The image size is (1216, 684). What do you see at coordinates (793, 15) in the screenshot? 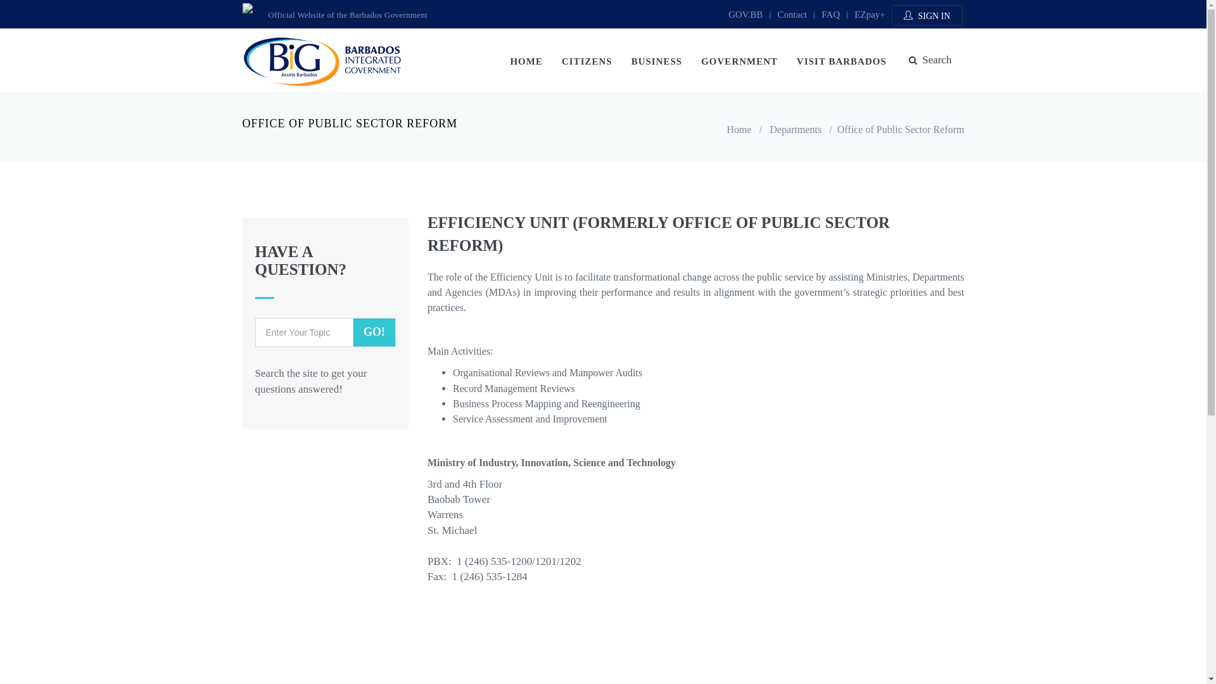
I see `Contact` at bounding box center [793, 15].